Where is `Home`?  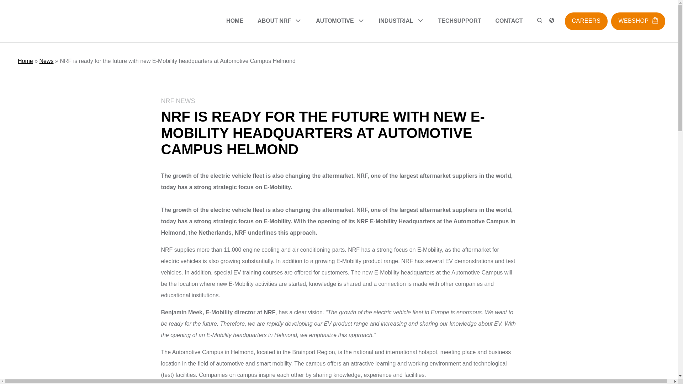 Home is located at coordinates (25, 61).